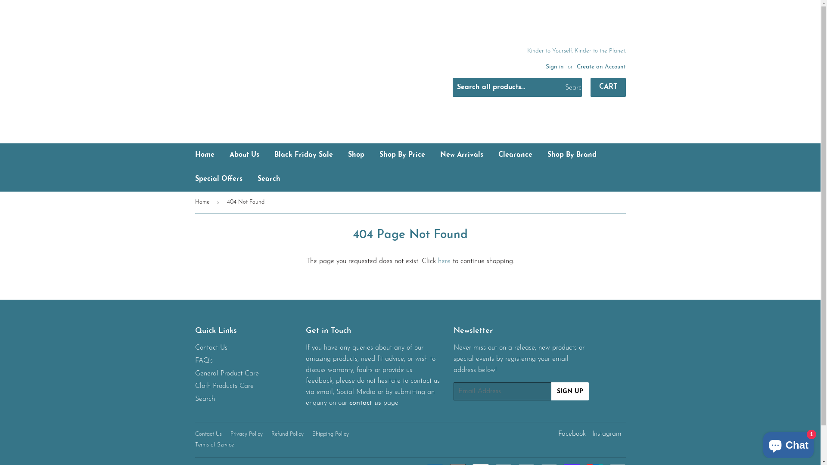 Image resolution: width=827 pixels, height=465 pixels. I want to click on Shop By Brand, so click(572, 155).